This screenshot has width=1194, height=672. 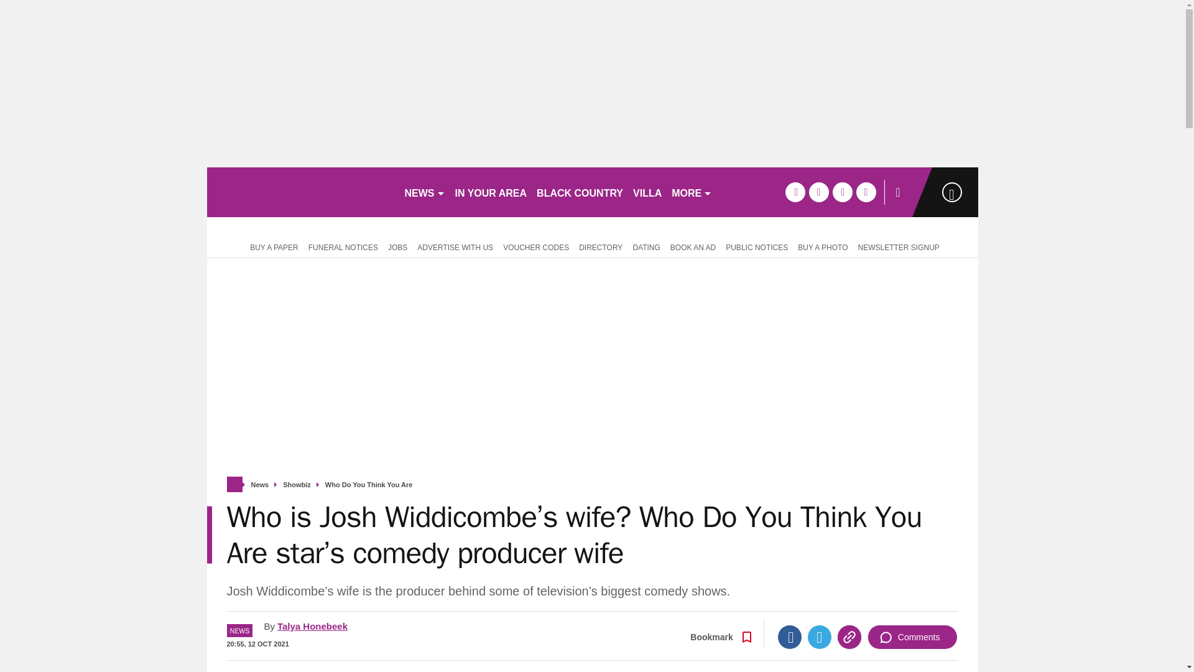 I want to click on birminghammail, so click(x=300, y=192).